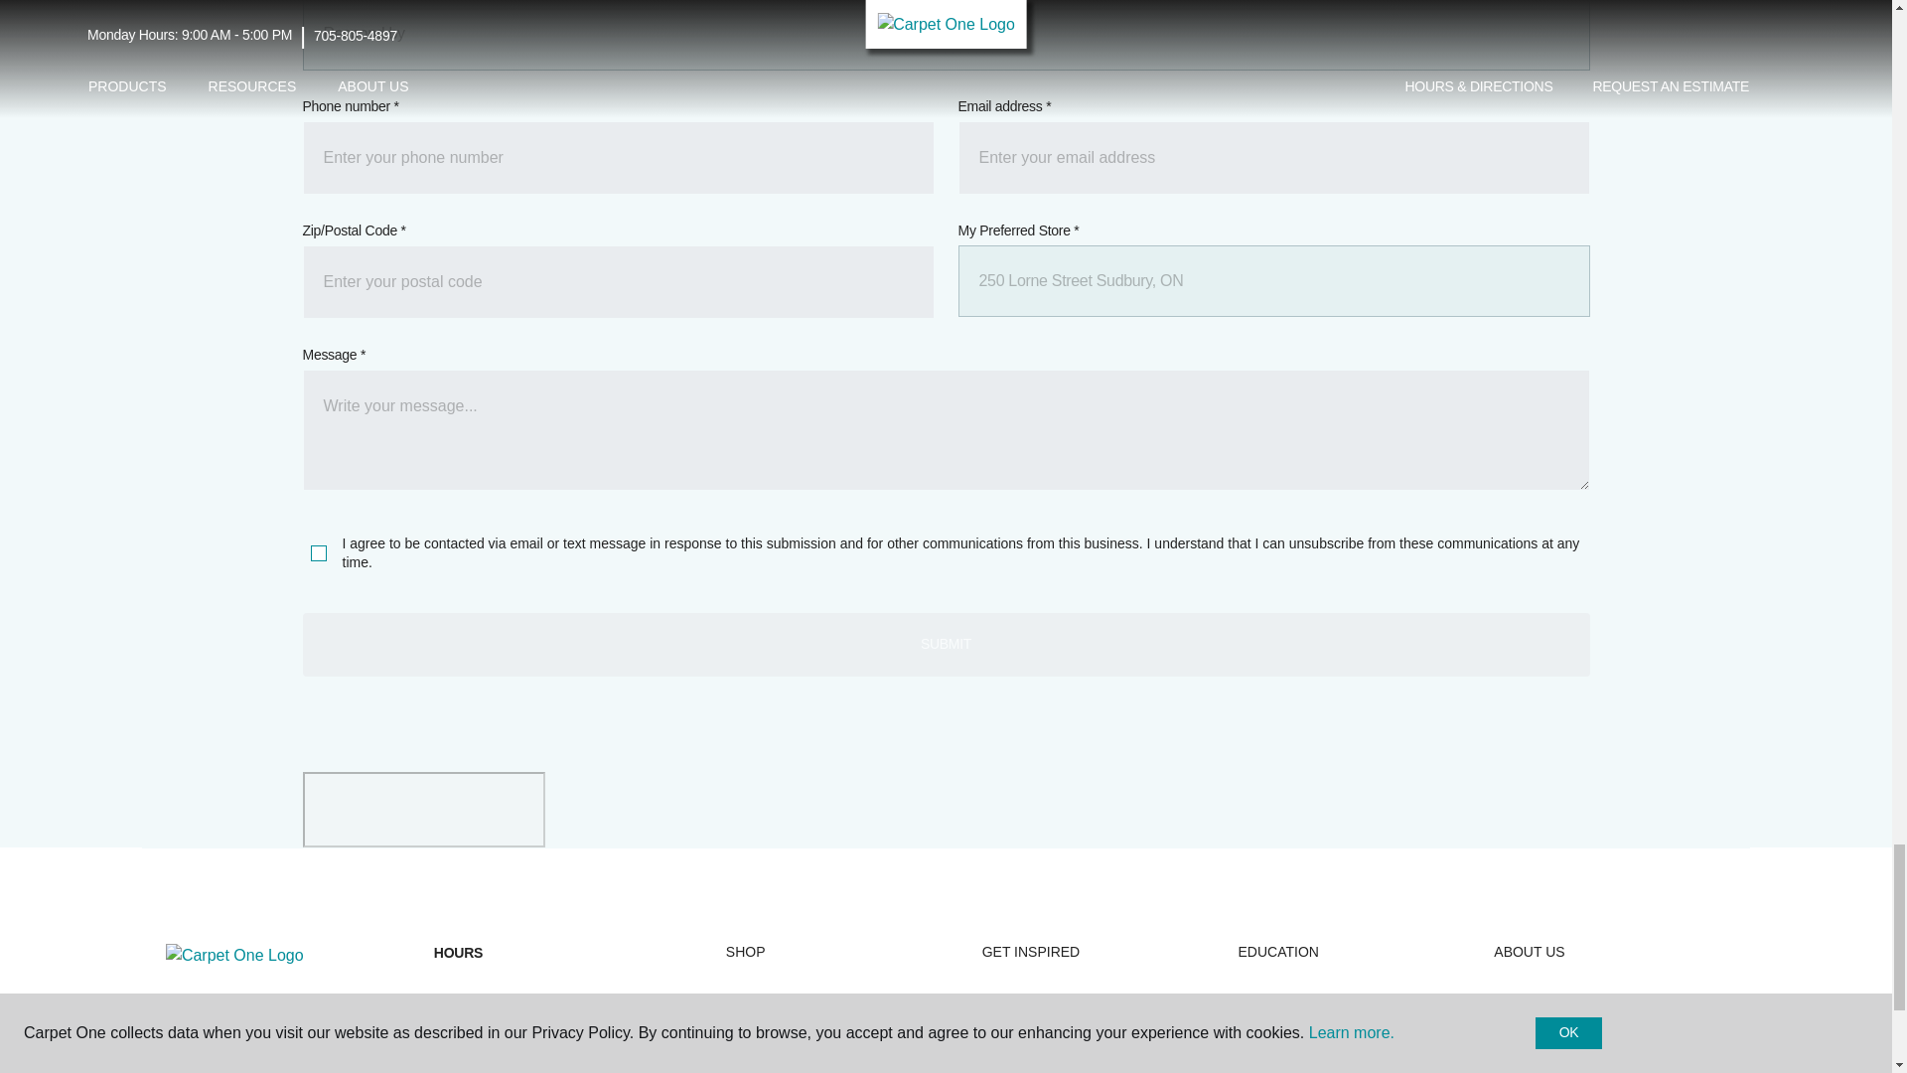 The image size is (1907, 1073). I want to click on MyMessage, so click(945, 429).